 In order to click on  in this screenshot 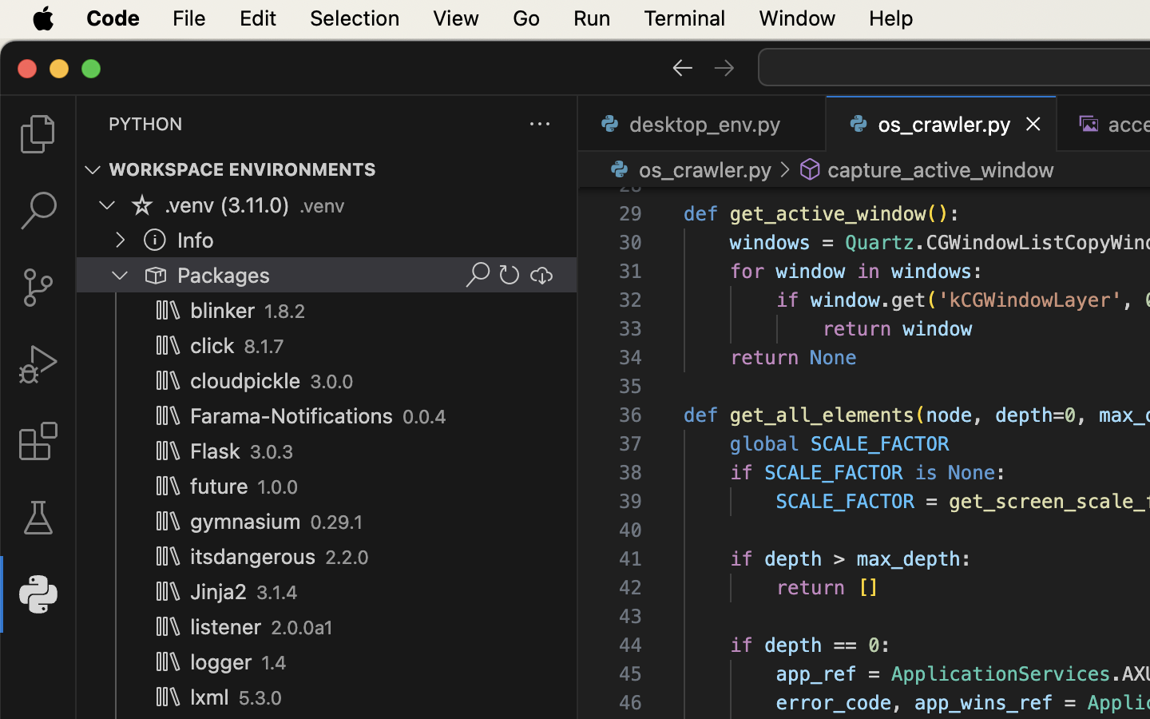, I will do `click(682, 67)`.